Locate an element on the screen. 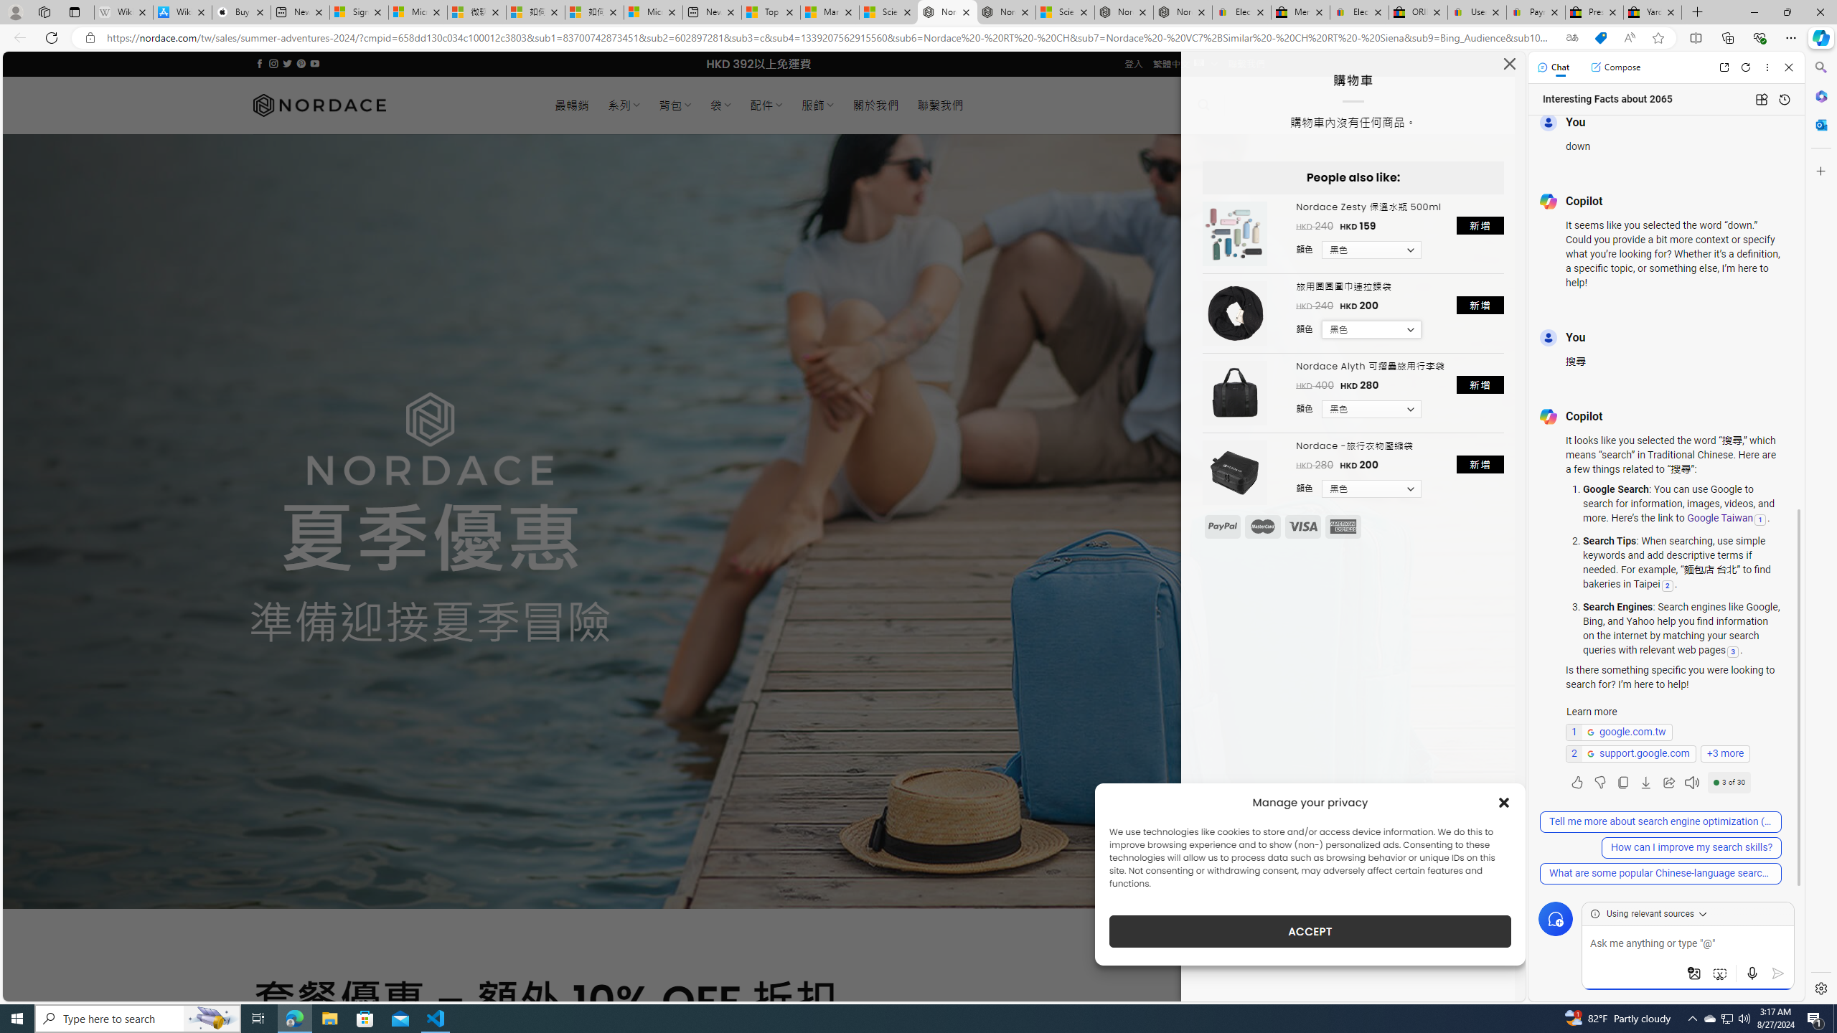  Show translate options is located at coordinates (1571, 38).